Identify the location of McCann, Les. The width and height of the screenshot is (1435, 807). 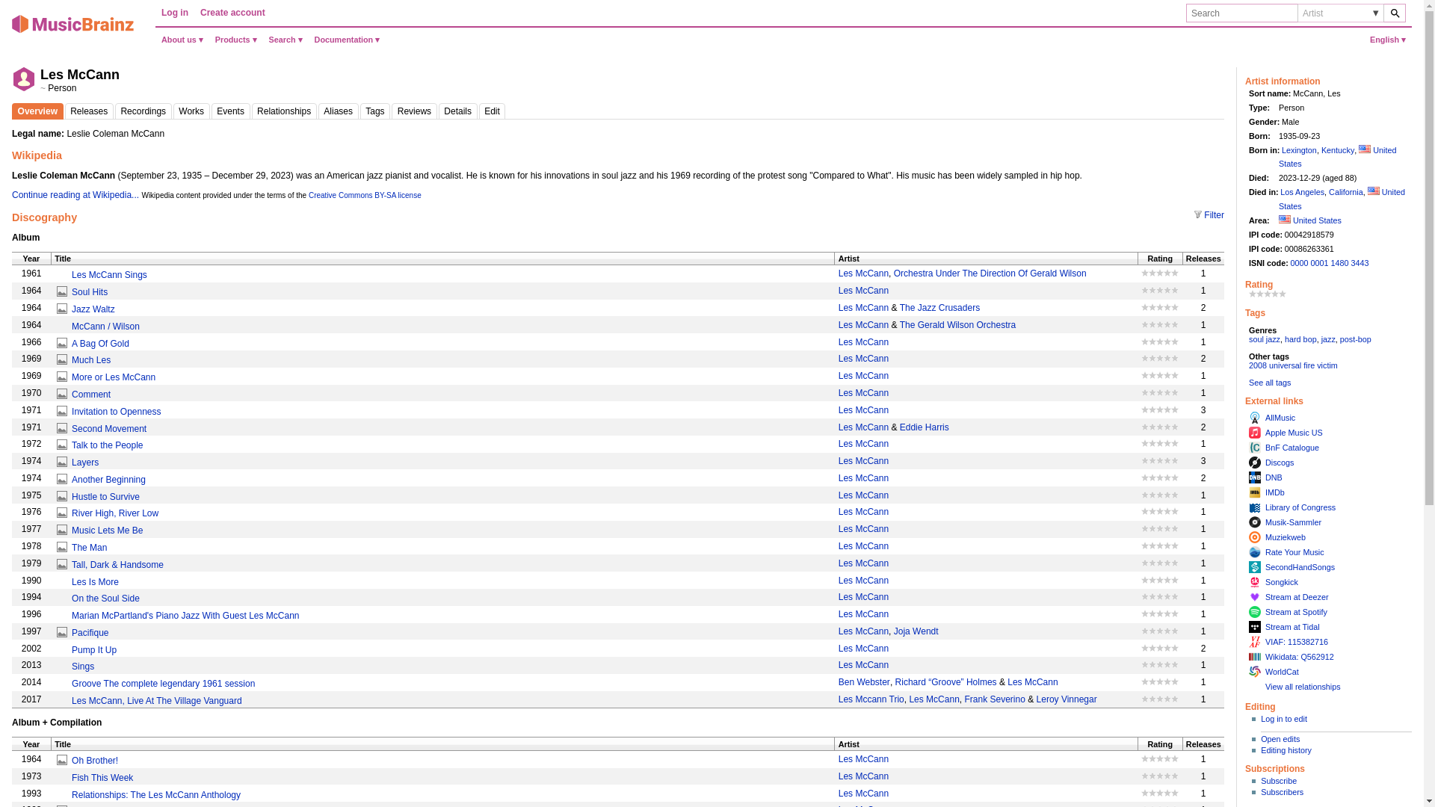
(143, 111).